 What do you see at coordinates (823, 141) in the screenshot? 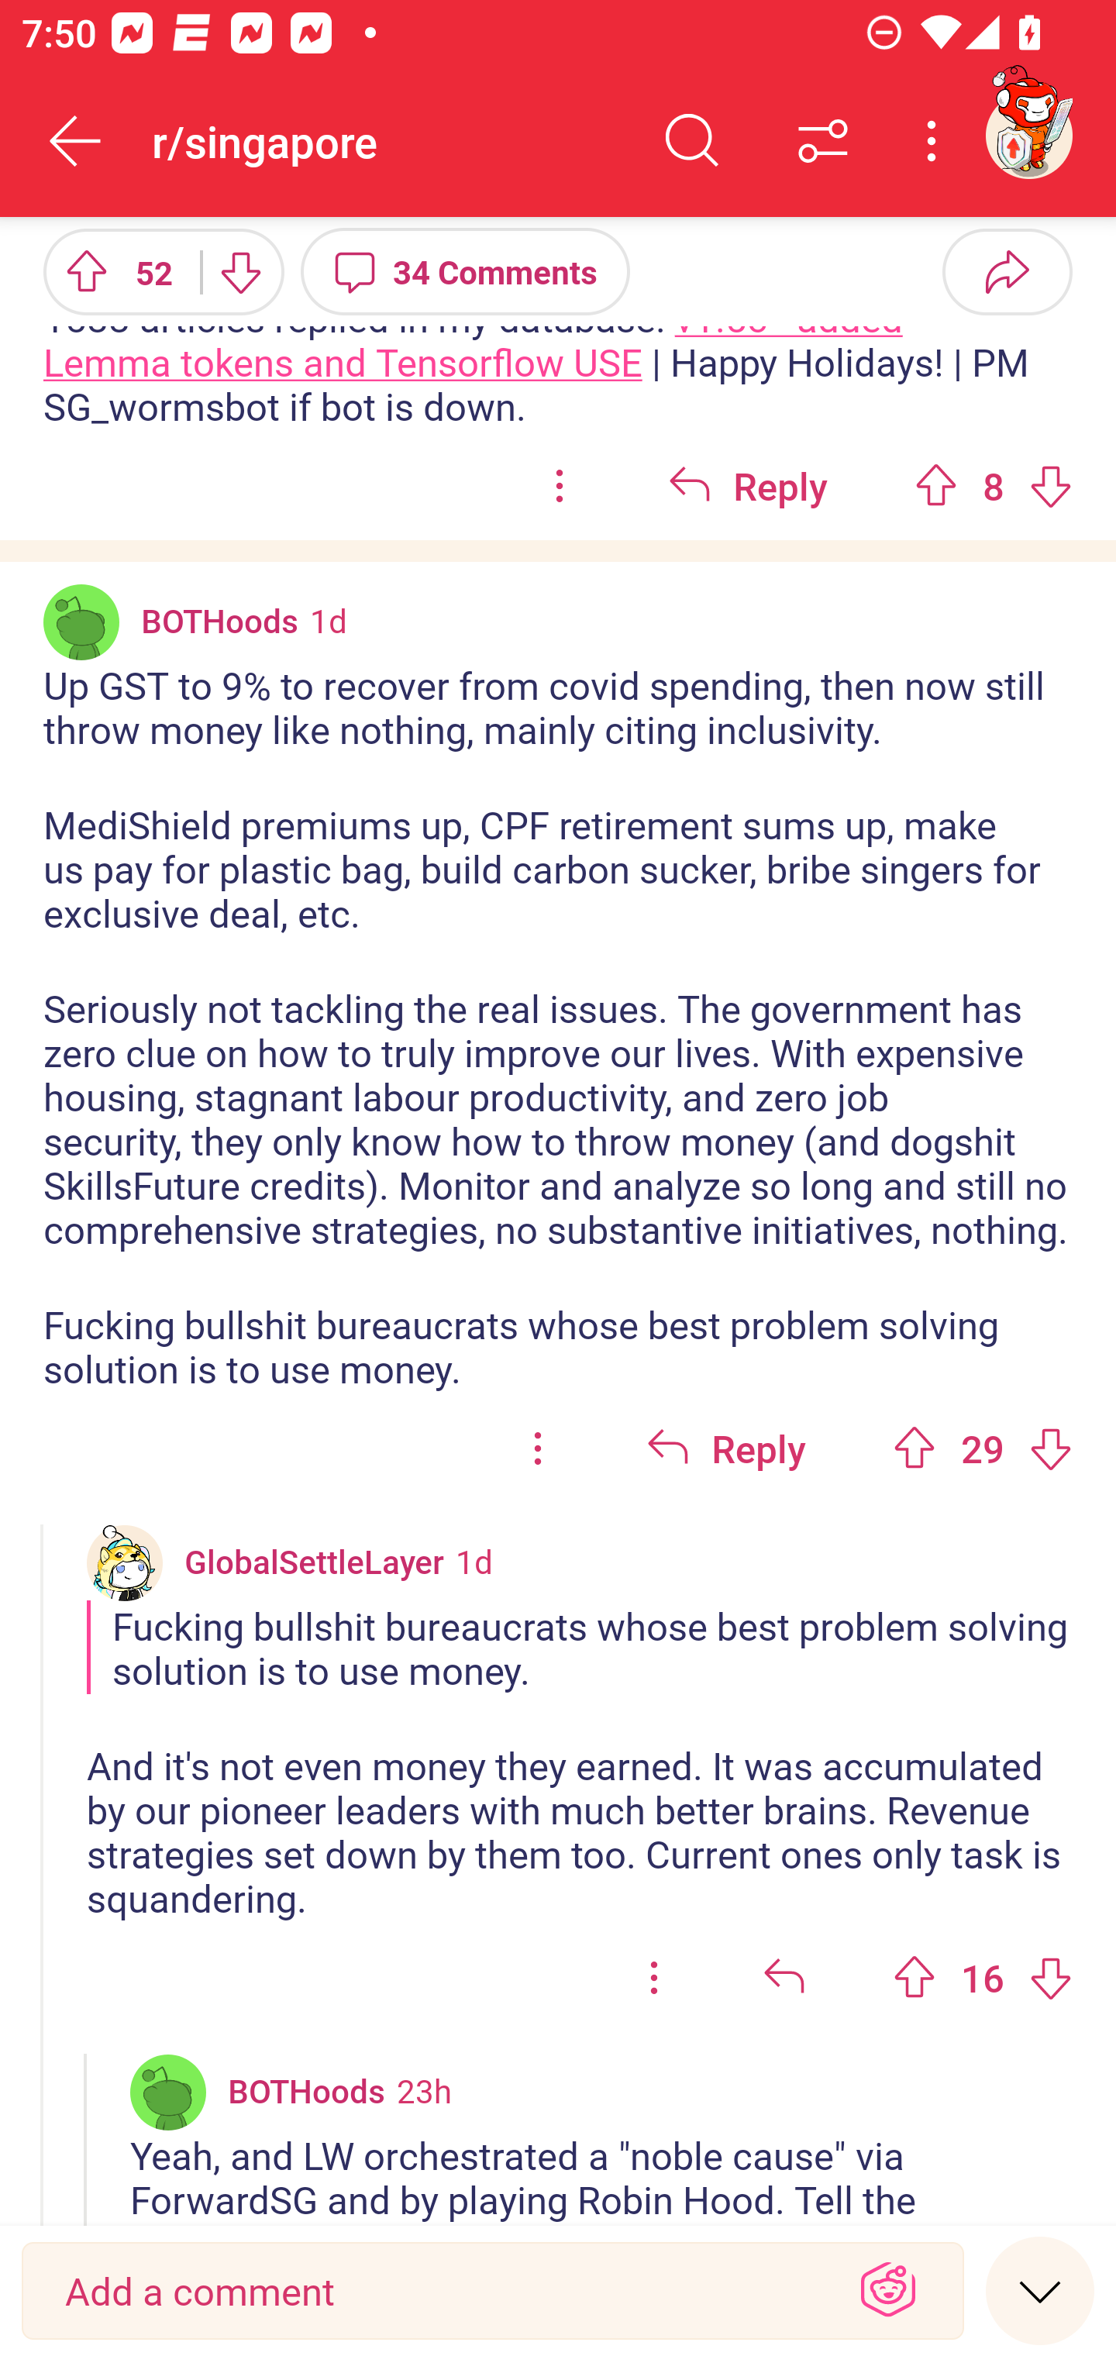
I see `Sort comments` at bounding box center [823, 141].